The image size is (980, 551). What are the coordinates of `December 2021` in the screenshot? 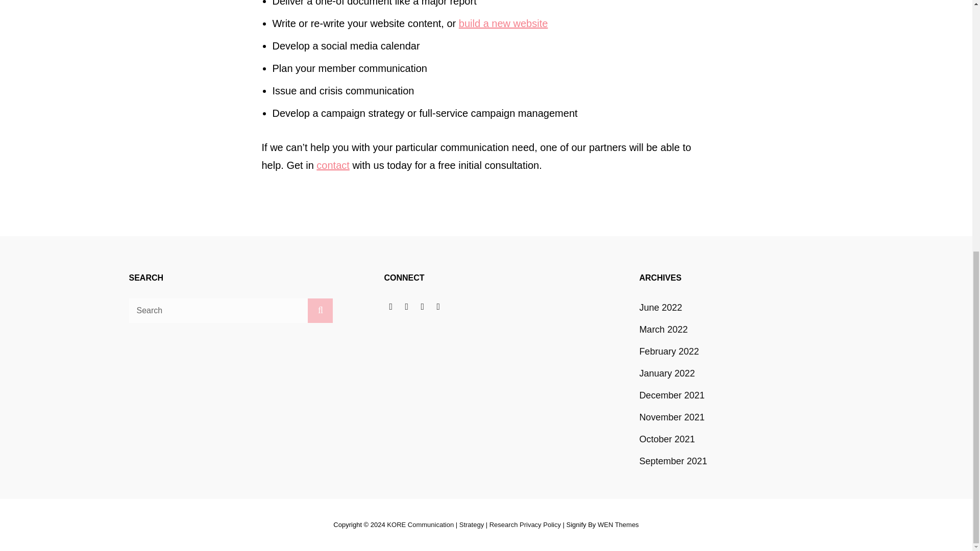 It's located at (672, 395).